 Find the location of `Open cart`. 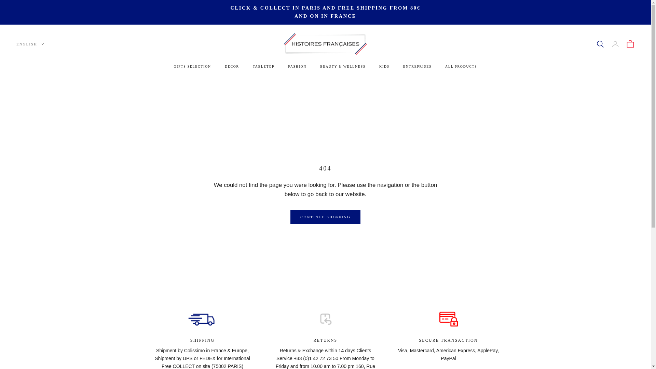

Open cart is located at coordinates (630, 44).